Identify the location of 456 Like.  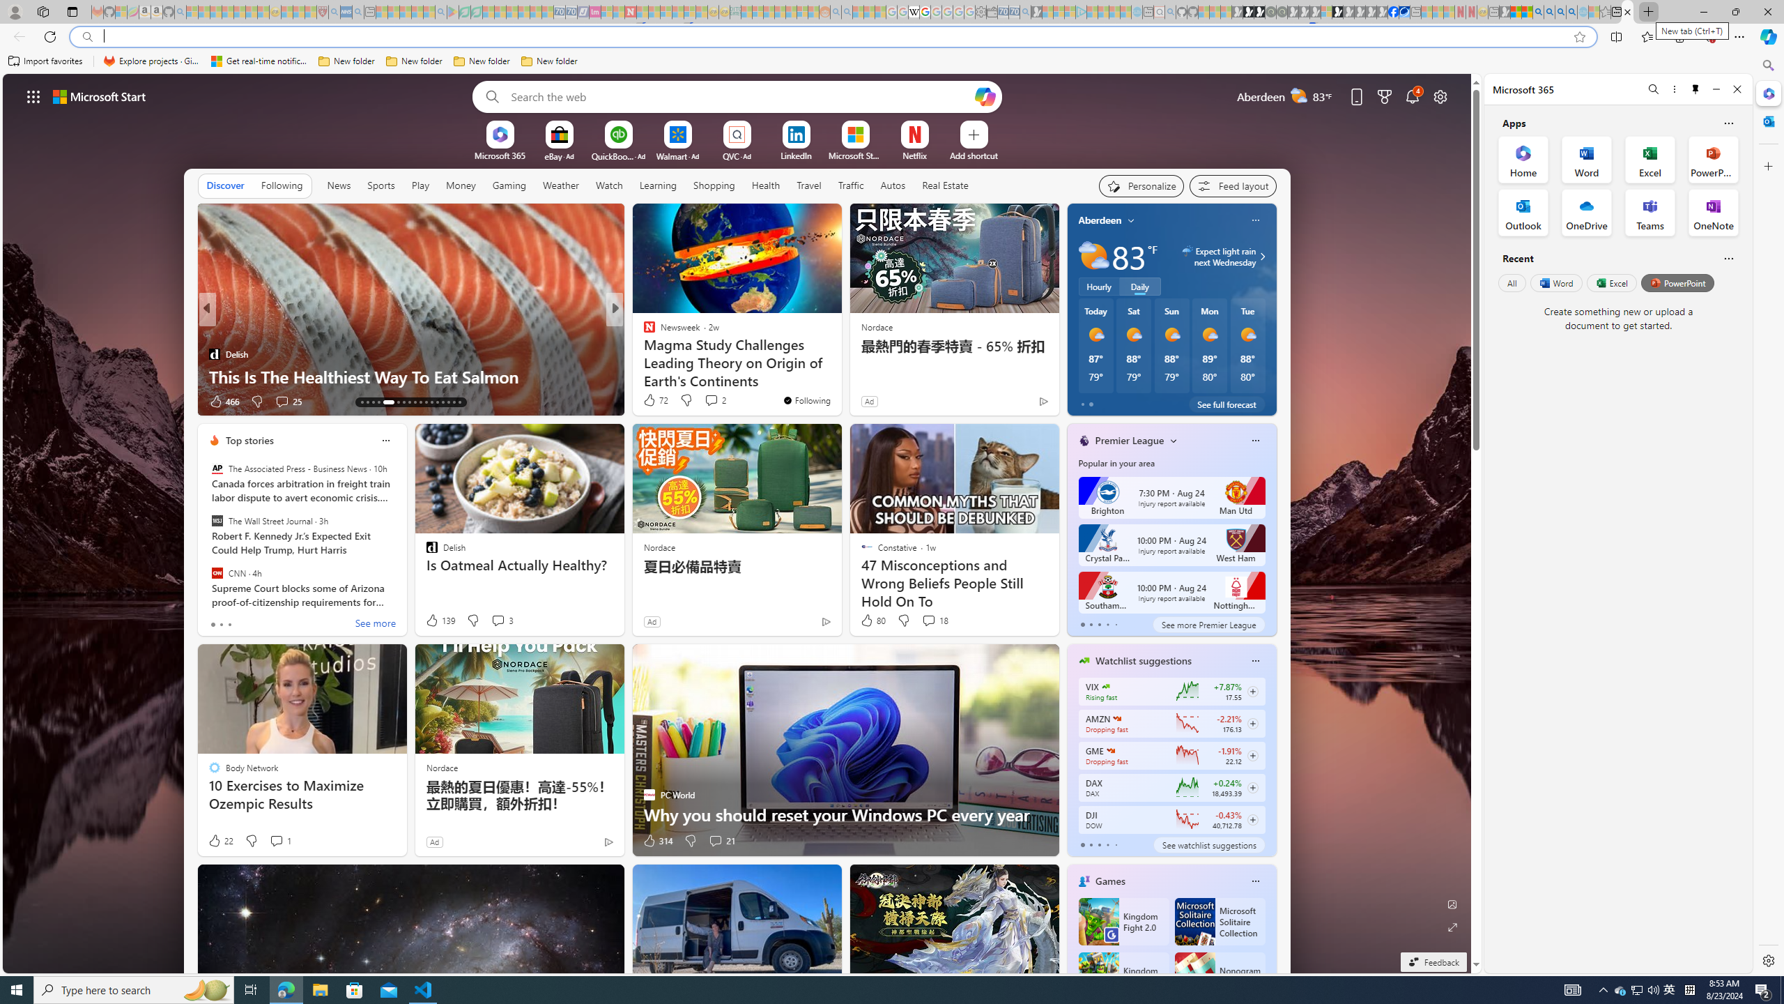
(652, 402).